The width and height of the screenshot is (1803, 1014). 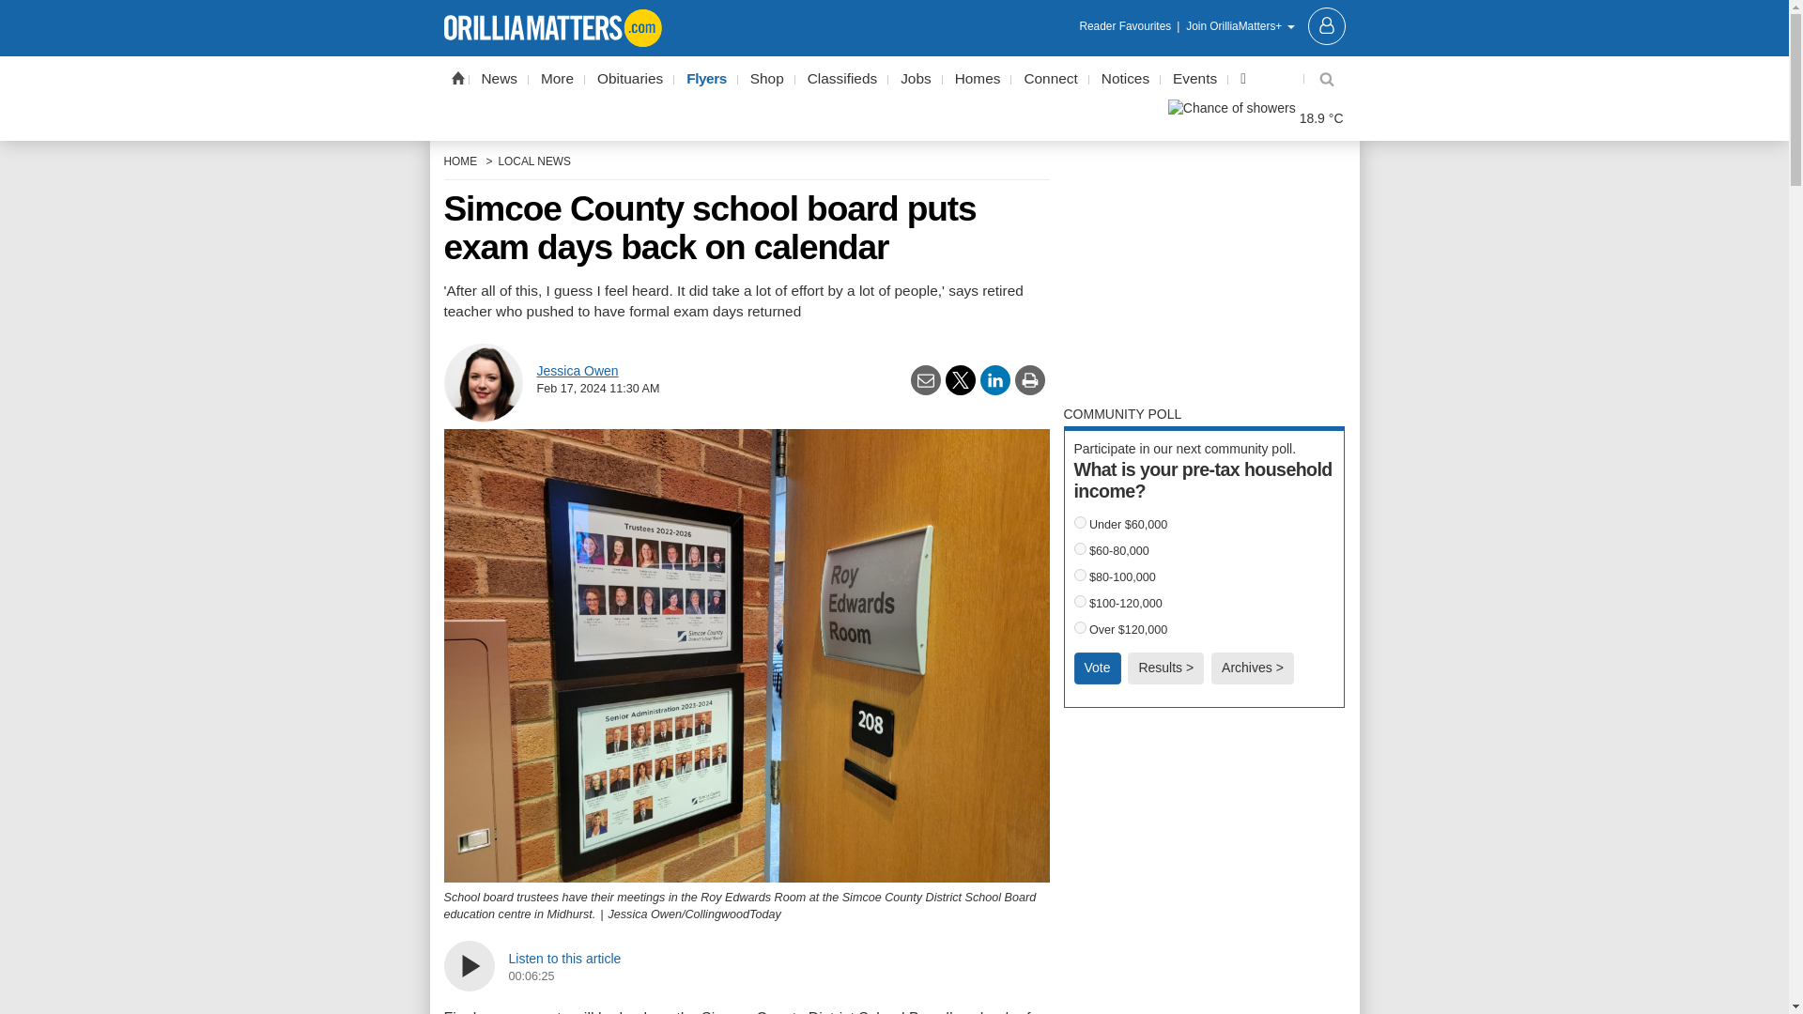 What do you see at coordinates (500, 79) in the screenshot?
I see `News` at bounding box center [500, 79].